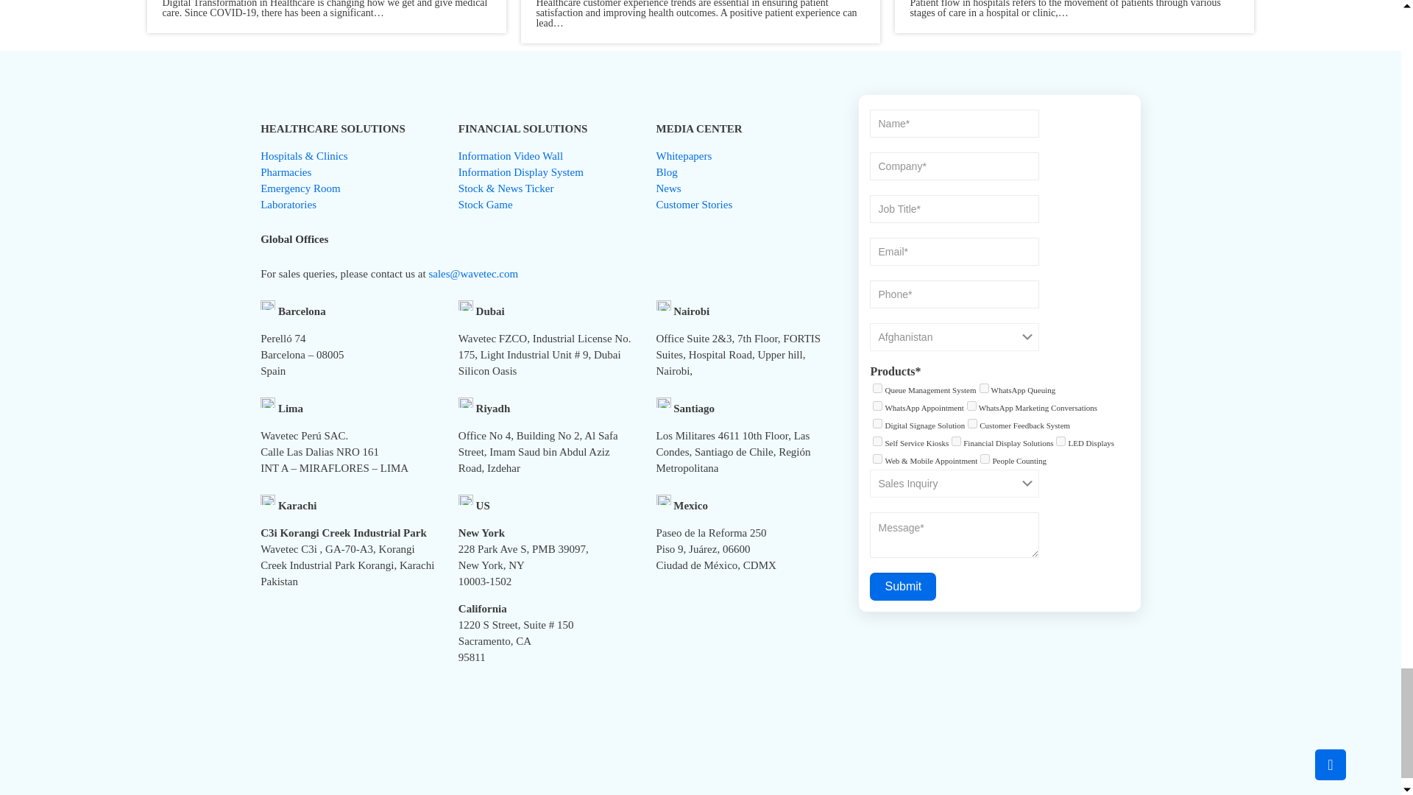 The image size is (1413, 795). Describe the element at coordinates (955, 440) in the screenshot. I see `Financial Display Solutions` at that location.